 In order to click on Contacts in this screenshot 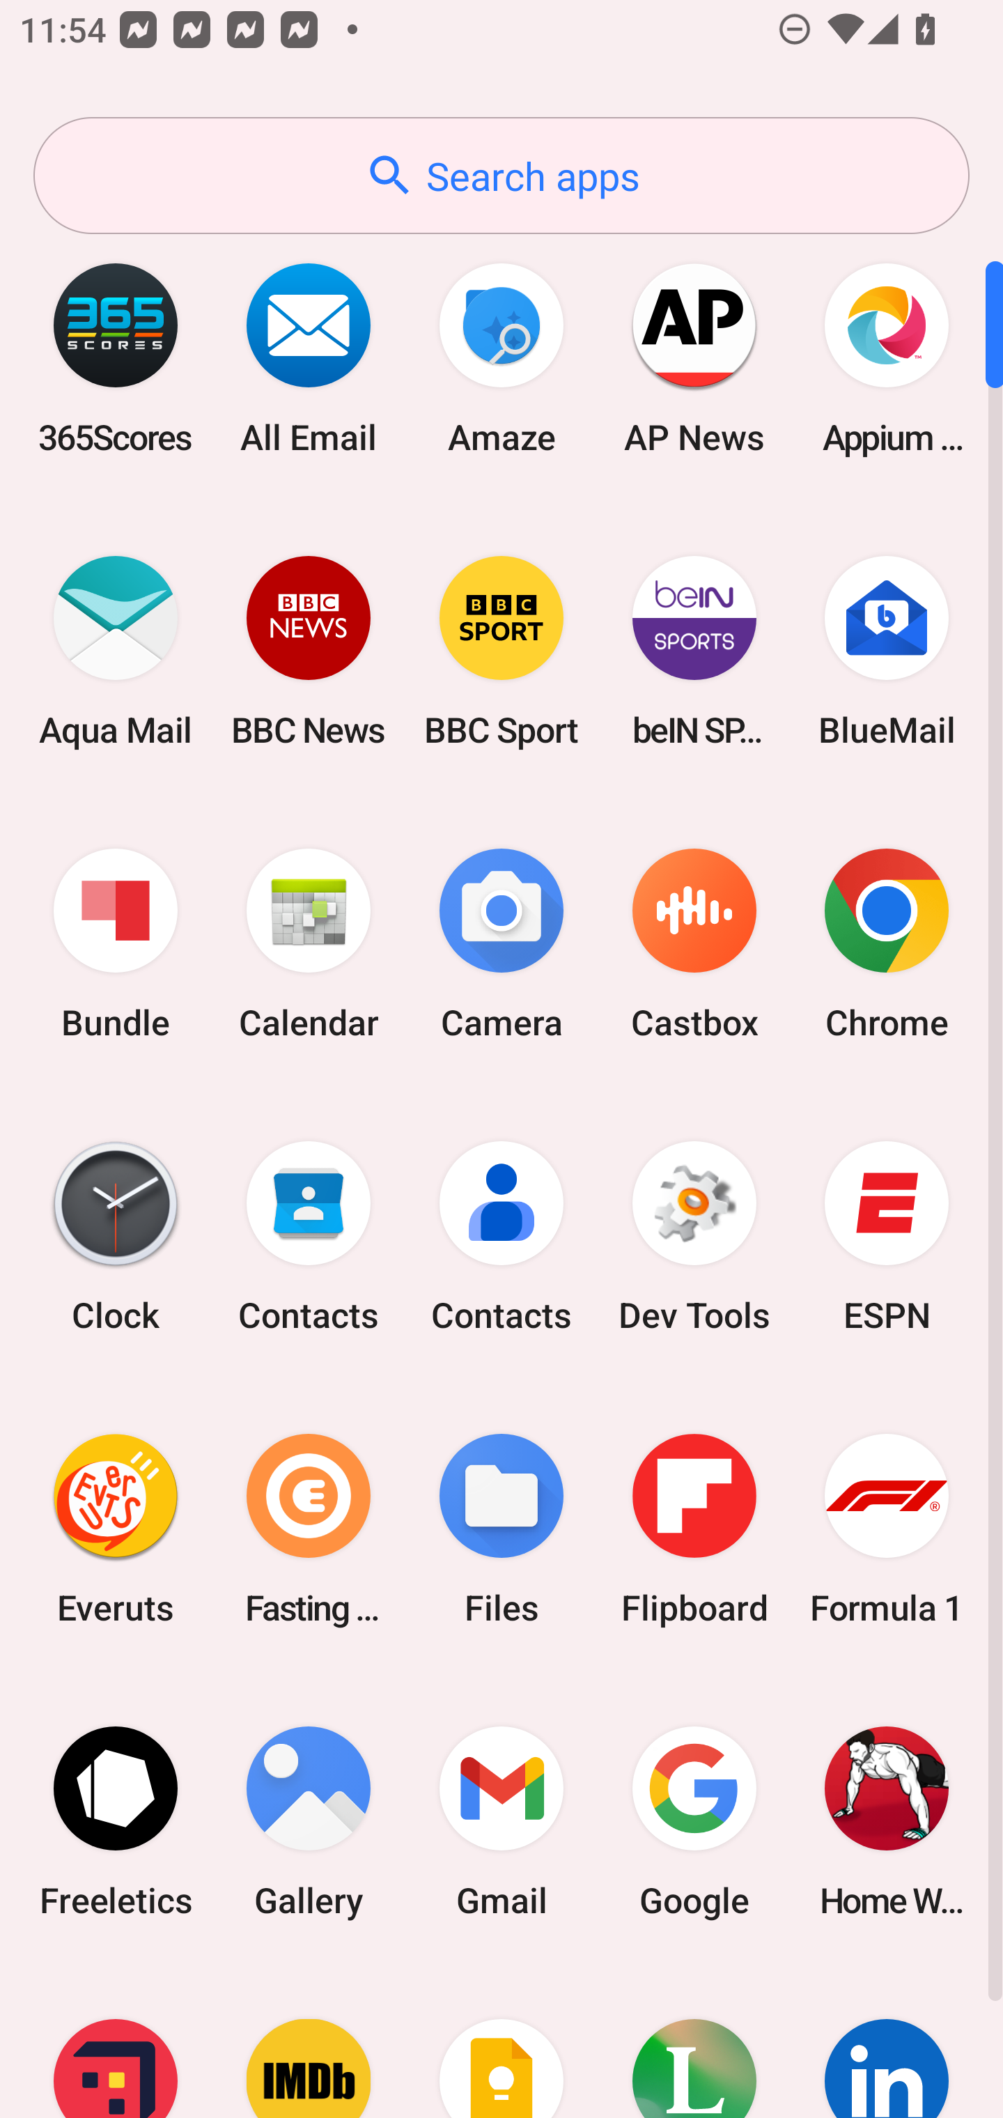, I will do `click(501, 1237)`.